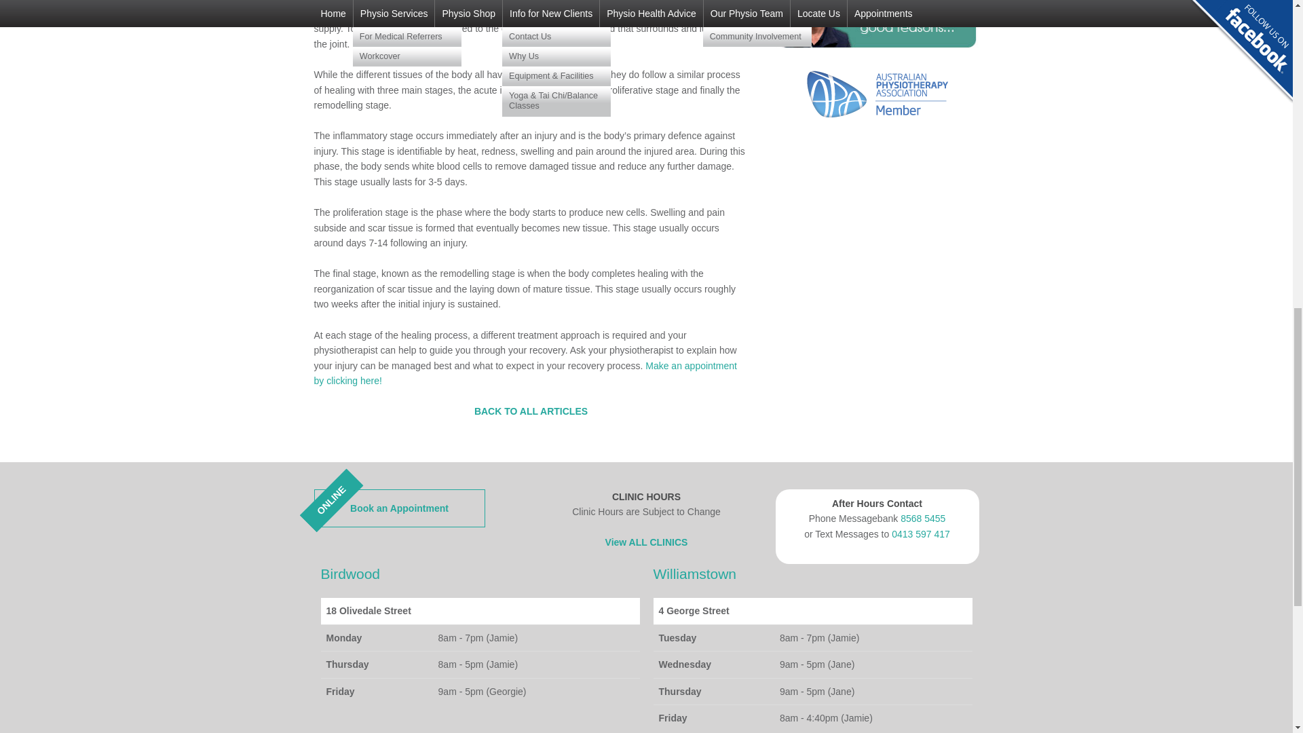  What do you see at coordinates (399, 508) in the screenshot?
I see `Make an appointment by clicking here!` at bounding box center [399, 508].